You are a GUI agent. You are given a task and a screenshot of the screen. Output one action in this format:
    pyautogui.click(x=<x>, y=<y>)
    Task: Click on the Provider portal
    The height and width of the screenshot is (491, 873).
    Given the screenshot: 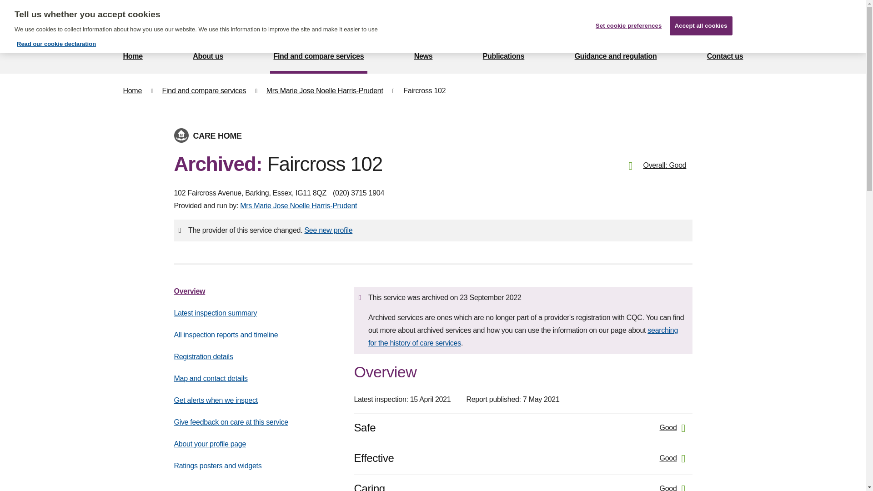 What is the action you would take?
    pyautogui.click(x=531, y=20)
    